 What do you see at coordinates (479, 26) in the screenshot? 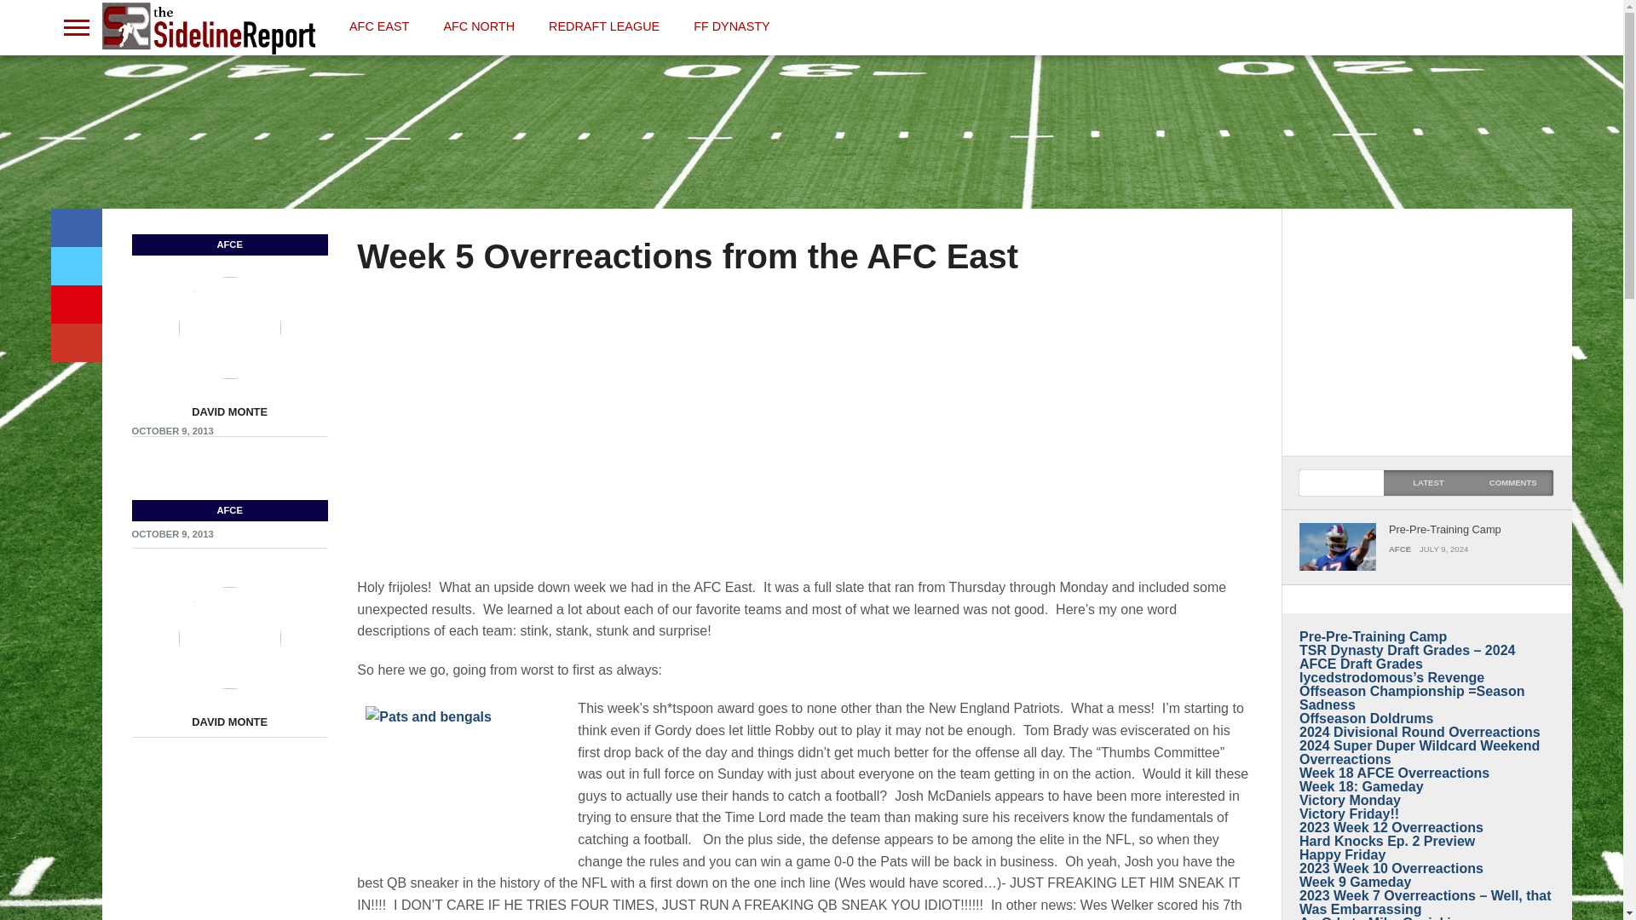
I see `AFC NORTH` at bounding box center [479, 26].